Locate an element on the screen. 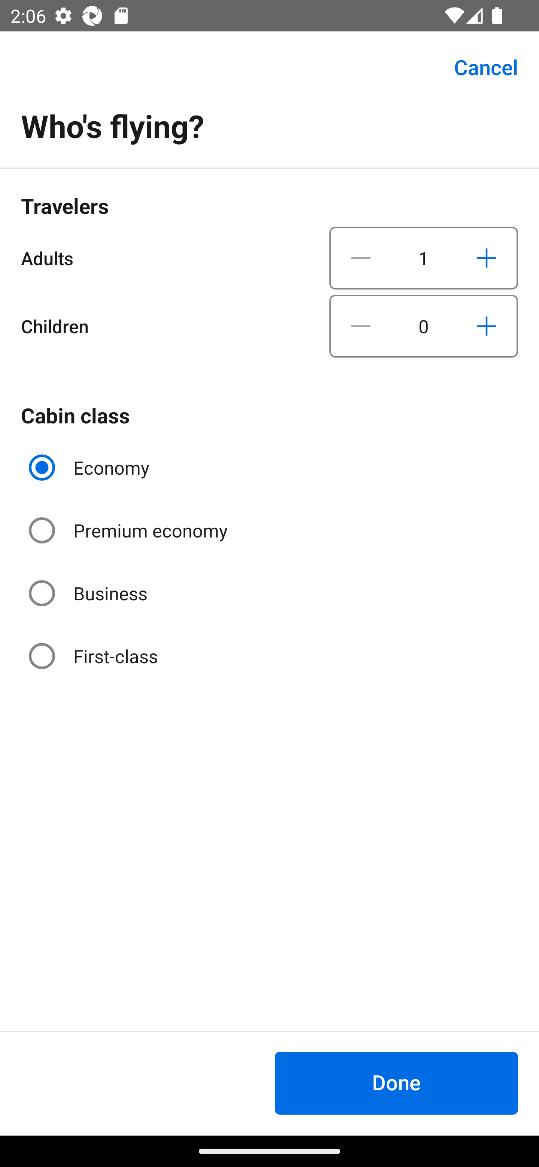  Done is located at coordinates (396, 1083).